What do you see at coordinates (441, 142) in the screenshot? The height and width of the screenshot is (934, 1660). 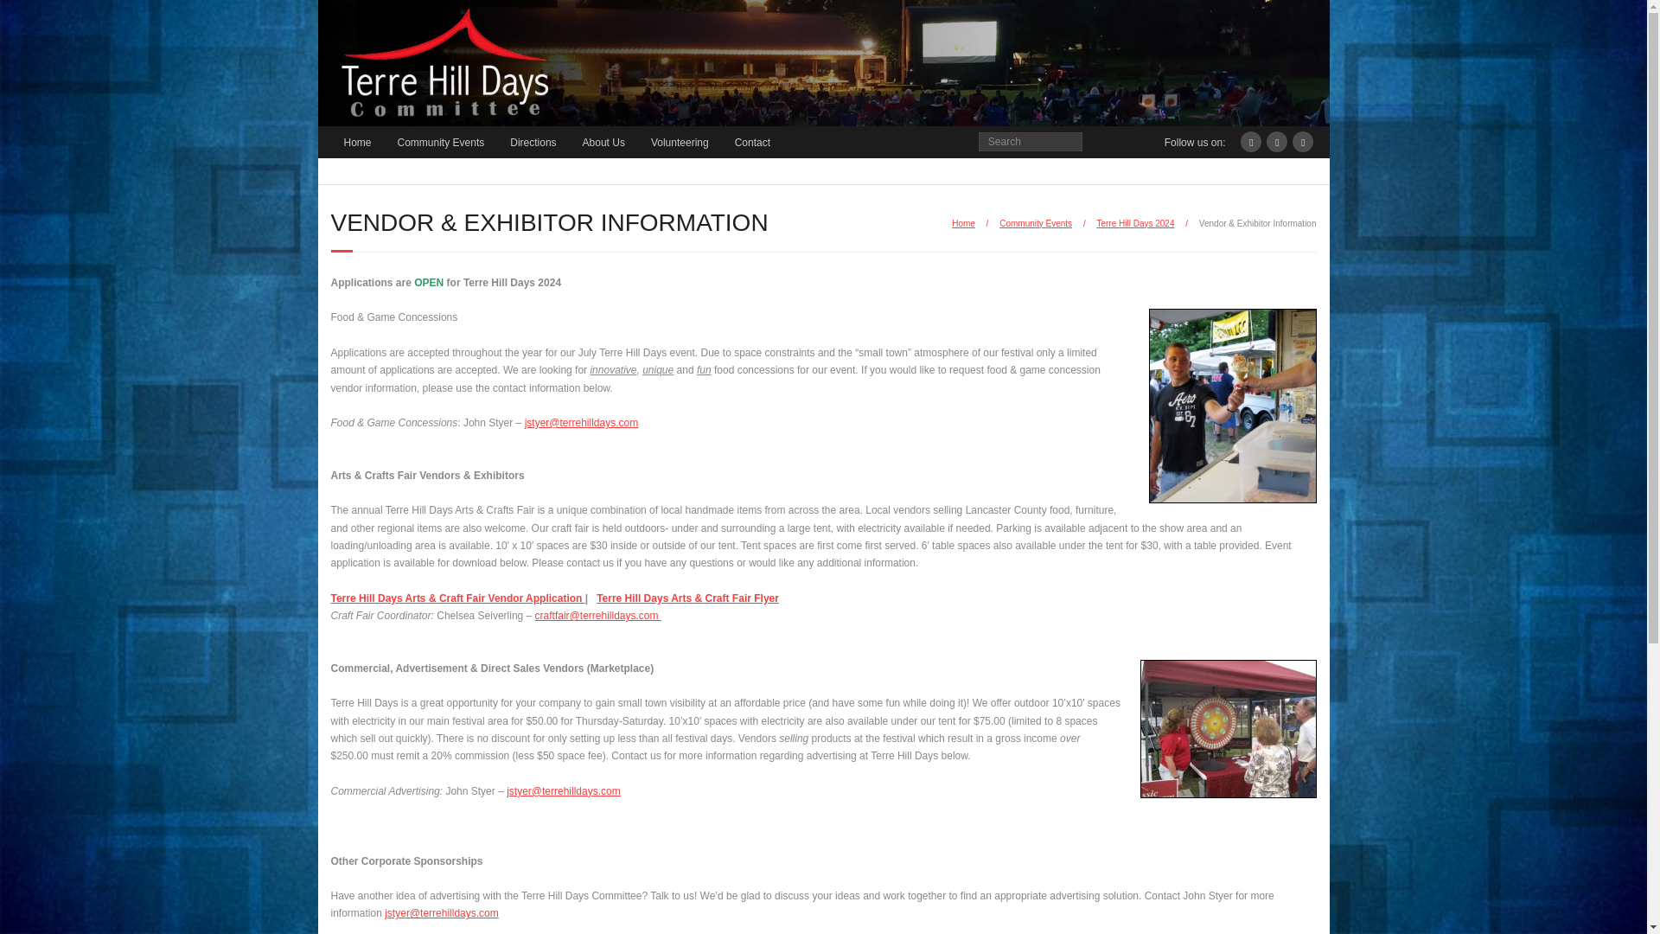 I see `Community Events` at bounding box center [441, 142].